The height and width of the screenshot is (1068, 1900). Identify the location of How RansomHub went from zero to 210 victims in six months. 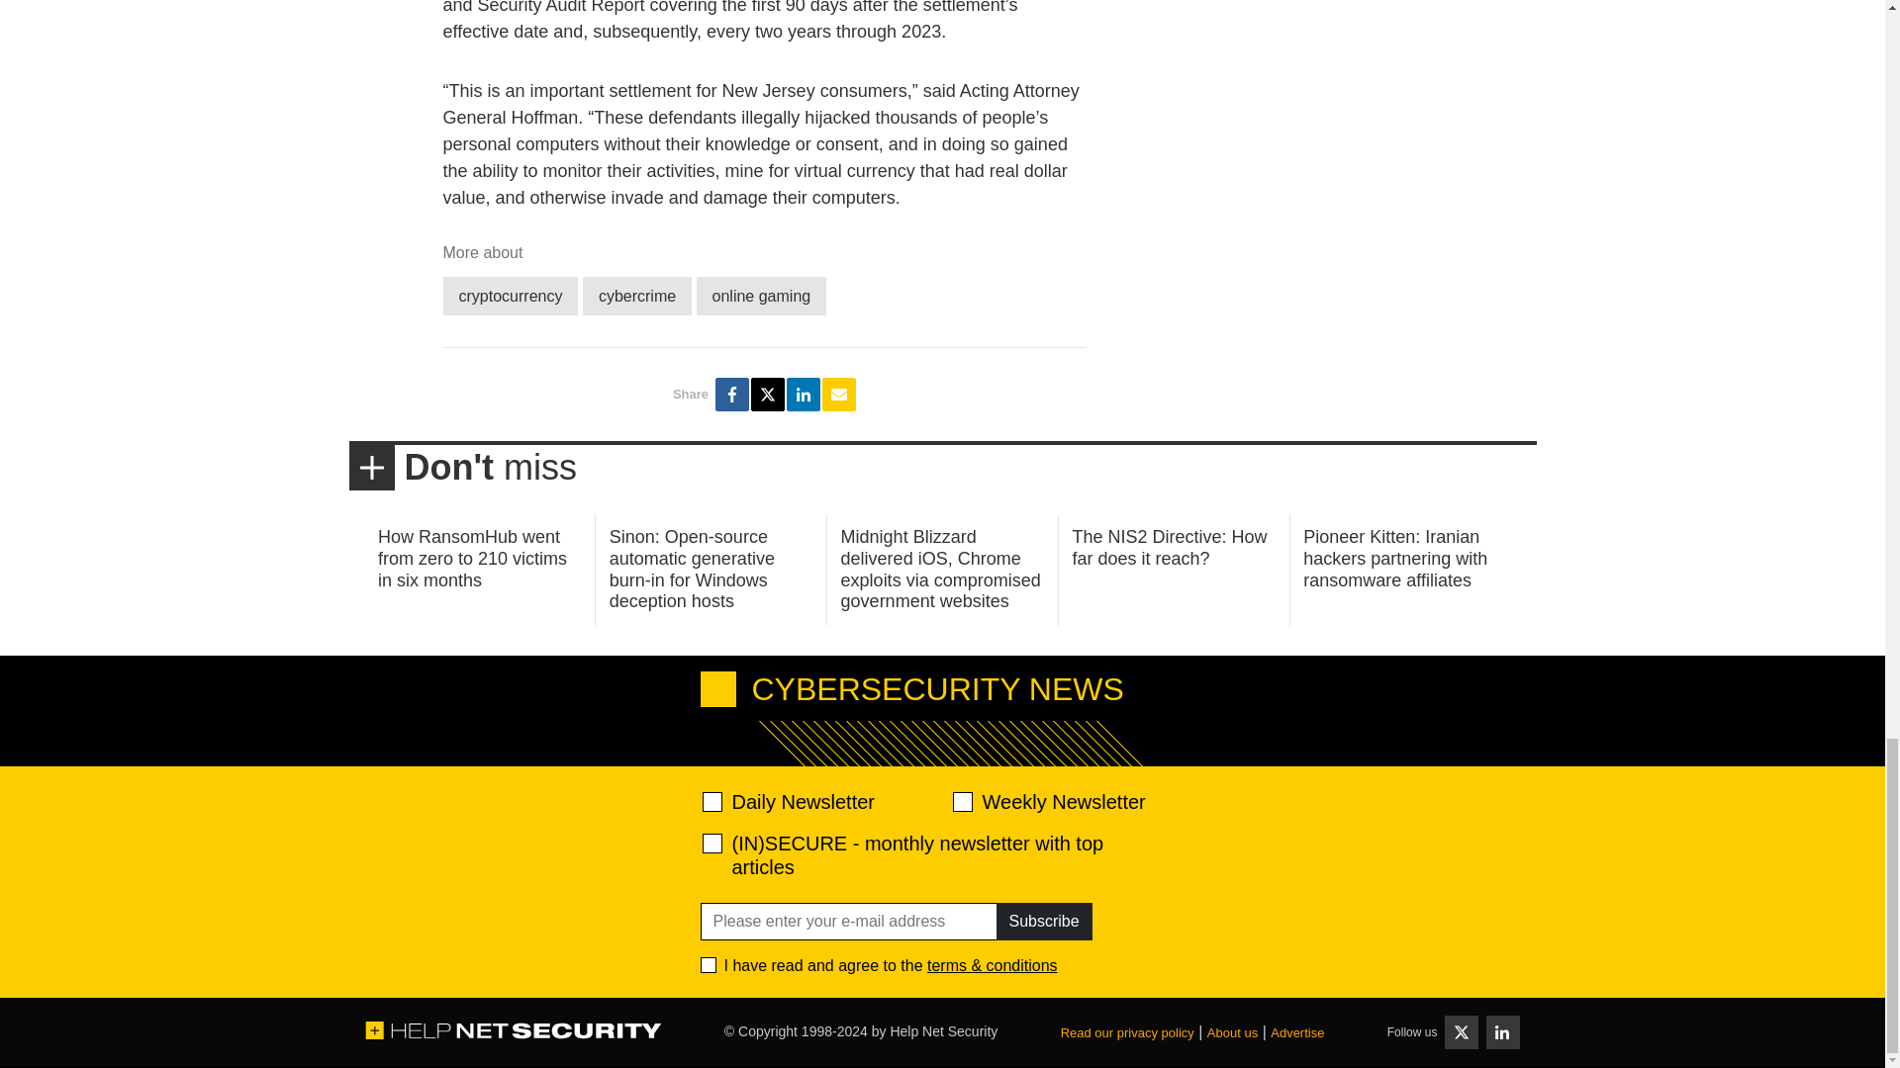
(472, 558).